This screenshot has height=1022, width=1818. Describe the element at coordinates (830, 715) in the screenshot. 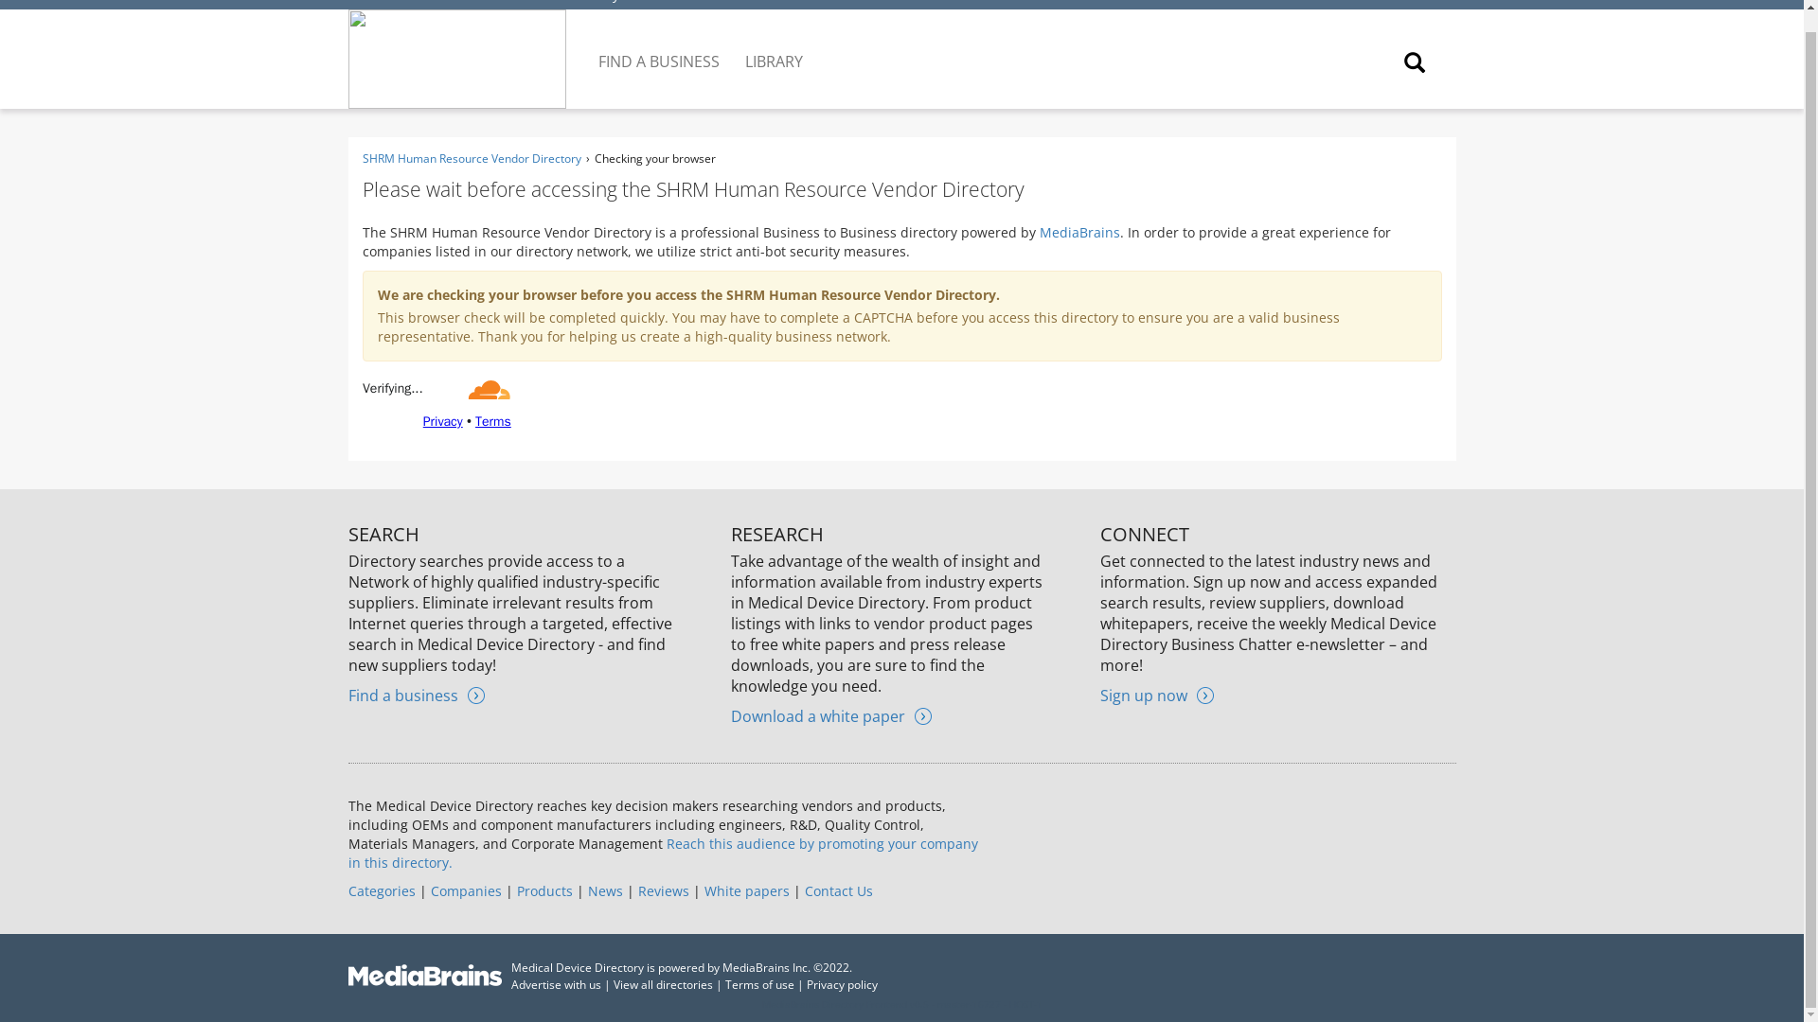

I see `Download a white paper` at that location.